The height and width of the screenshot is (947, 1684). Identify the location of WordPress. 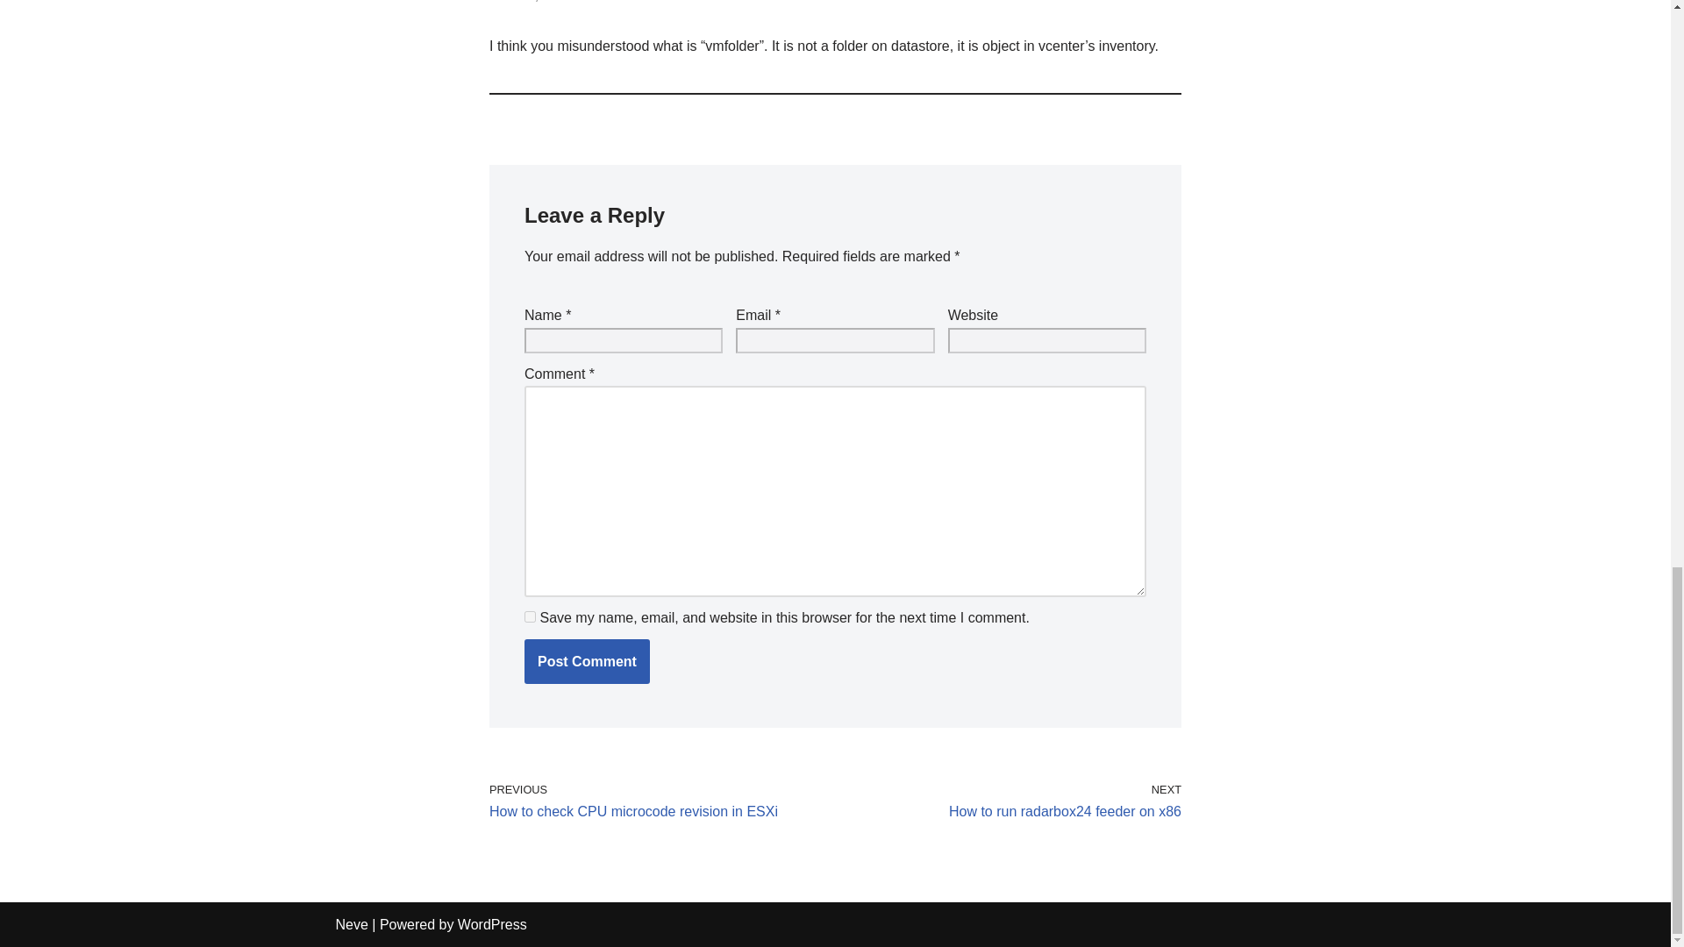
(658, 801).